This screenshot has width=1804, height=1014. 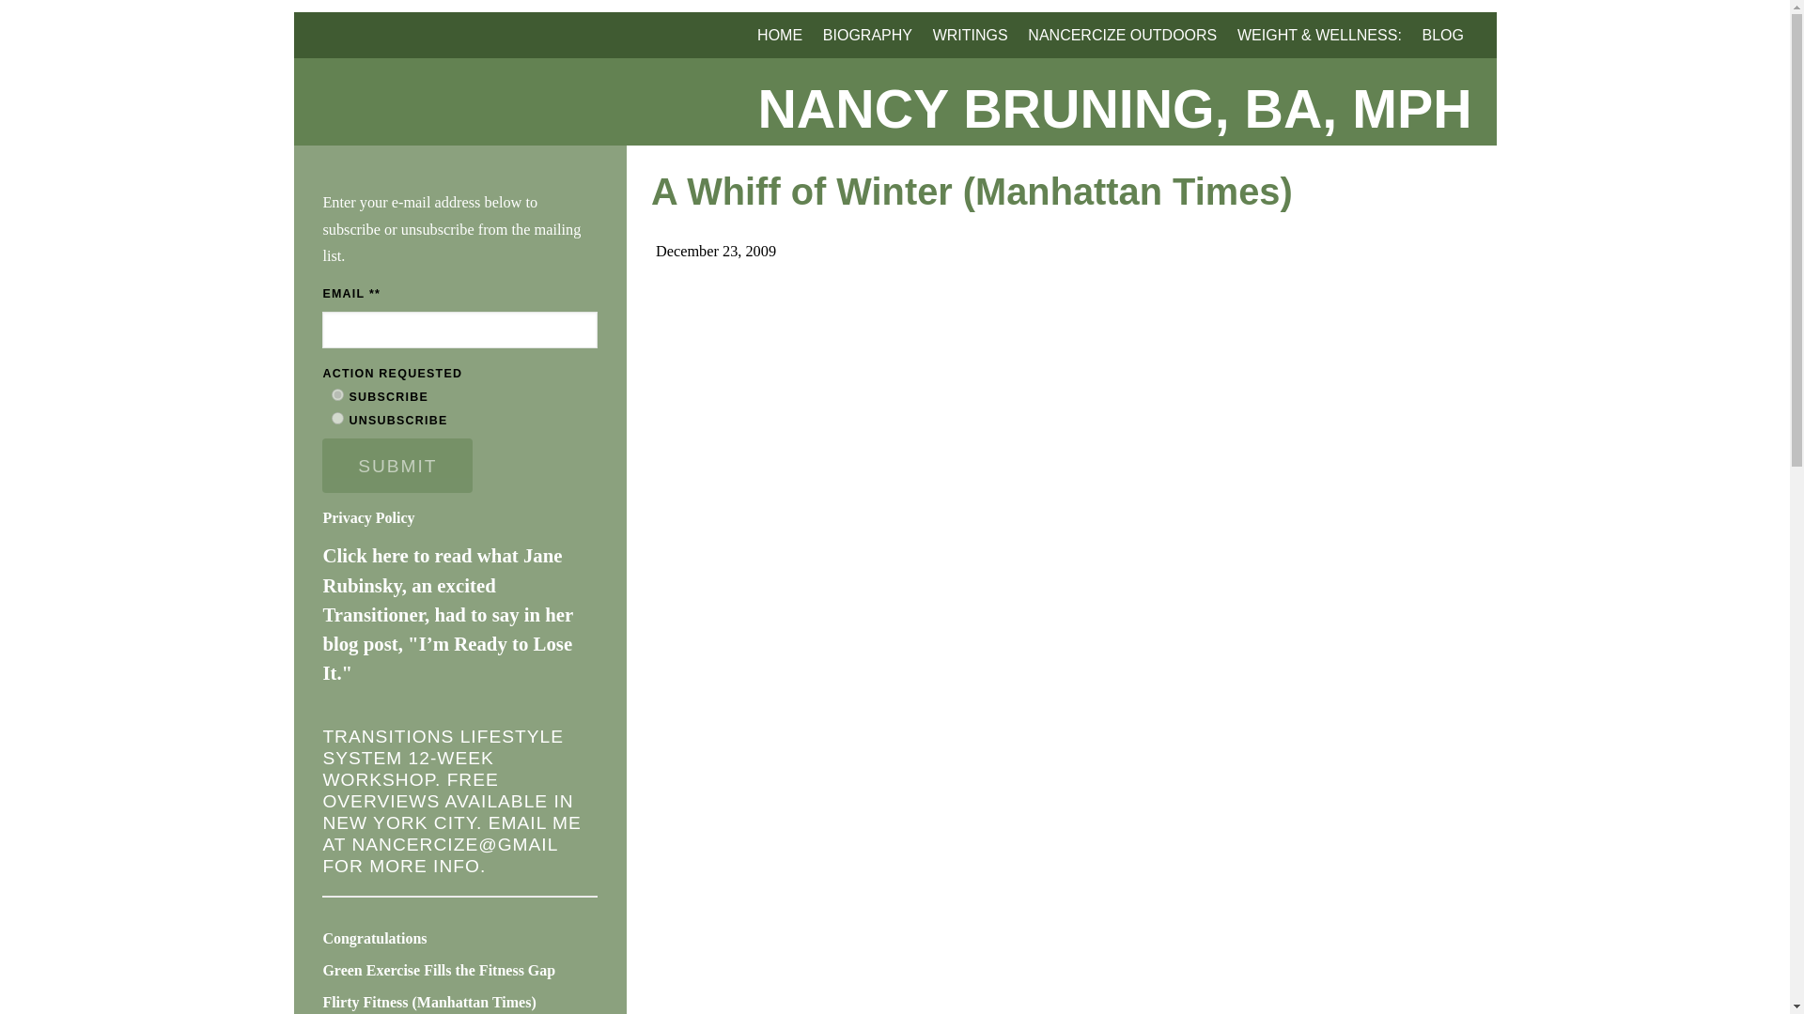 What do you see at coordinates (439, 970) in the screenshot?
I see `Green Exercise Fills the Fitness Gap` at bounding box center [439, 970].